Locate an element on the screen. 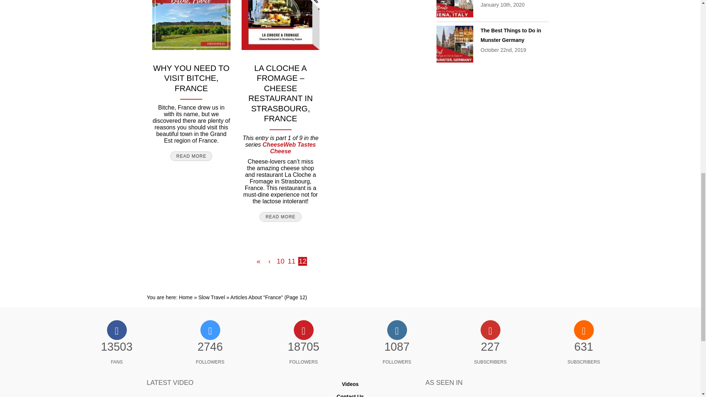  The Best Things to Do in Munster Germany is located at coordinates (511, 35).